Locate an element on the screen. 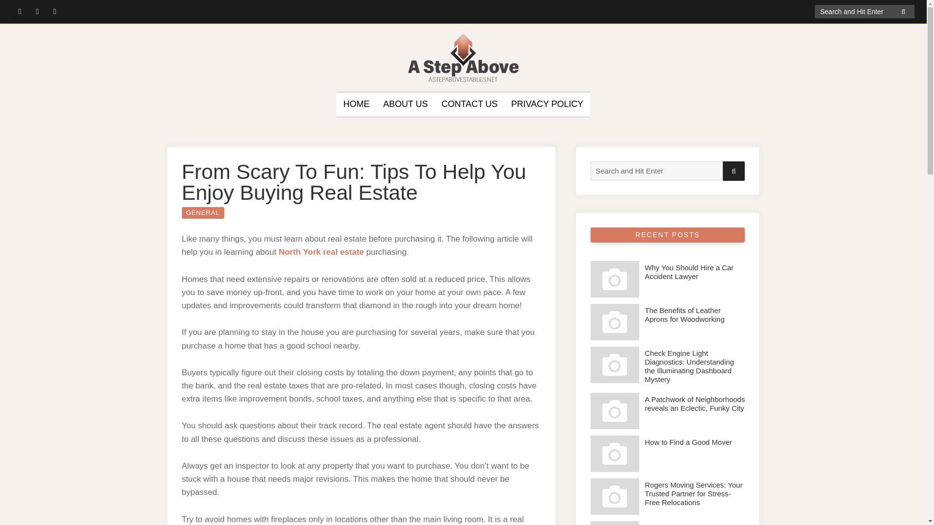 The height and width of the screenshot is (525, 934). A Patchwork of Neighborhoods reveals an Eclectic, Funky City is located at coordinates (695, 403).